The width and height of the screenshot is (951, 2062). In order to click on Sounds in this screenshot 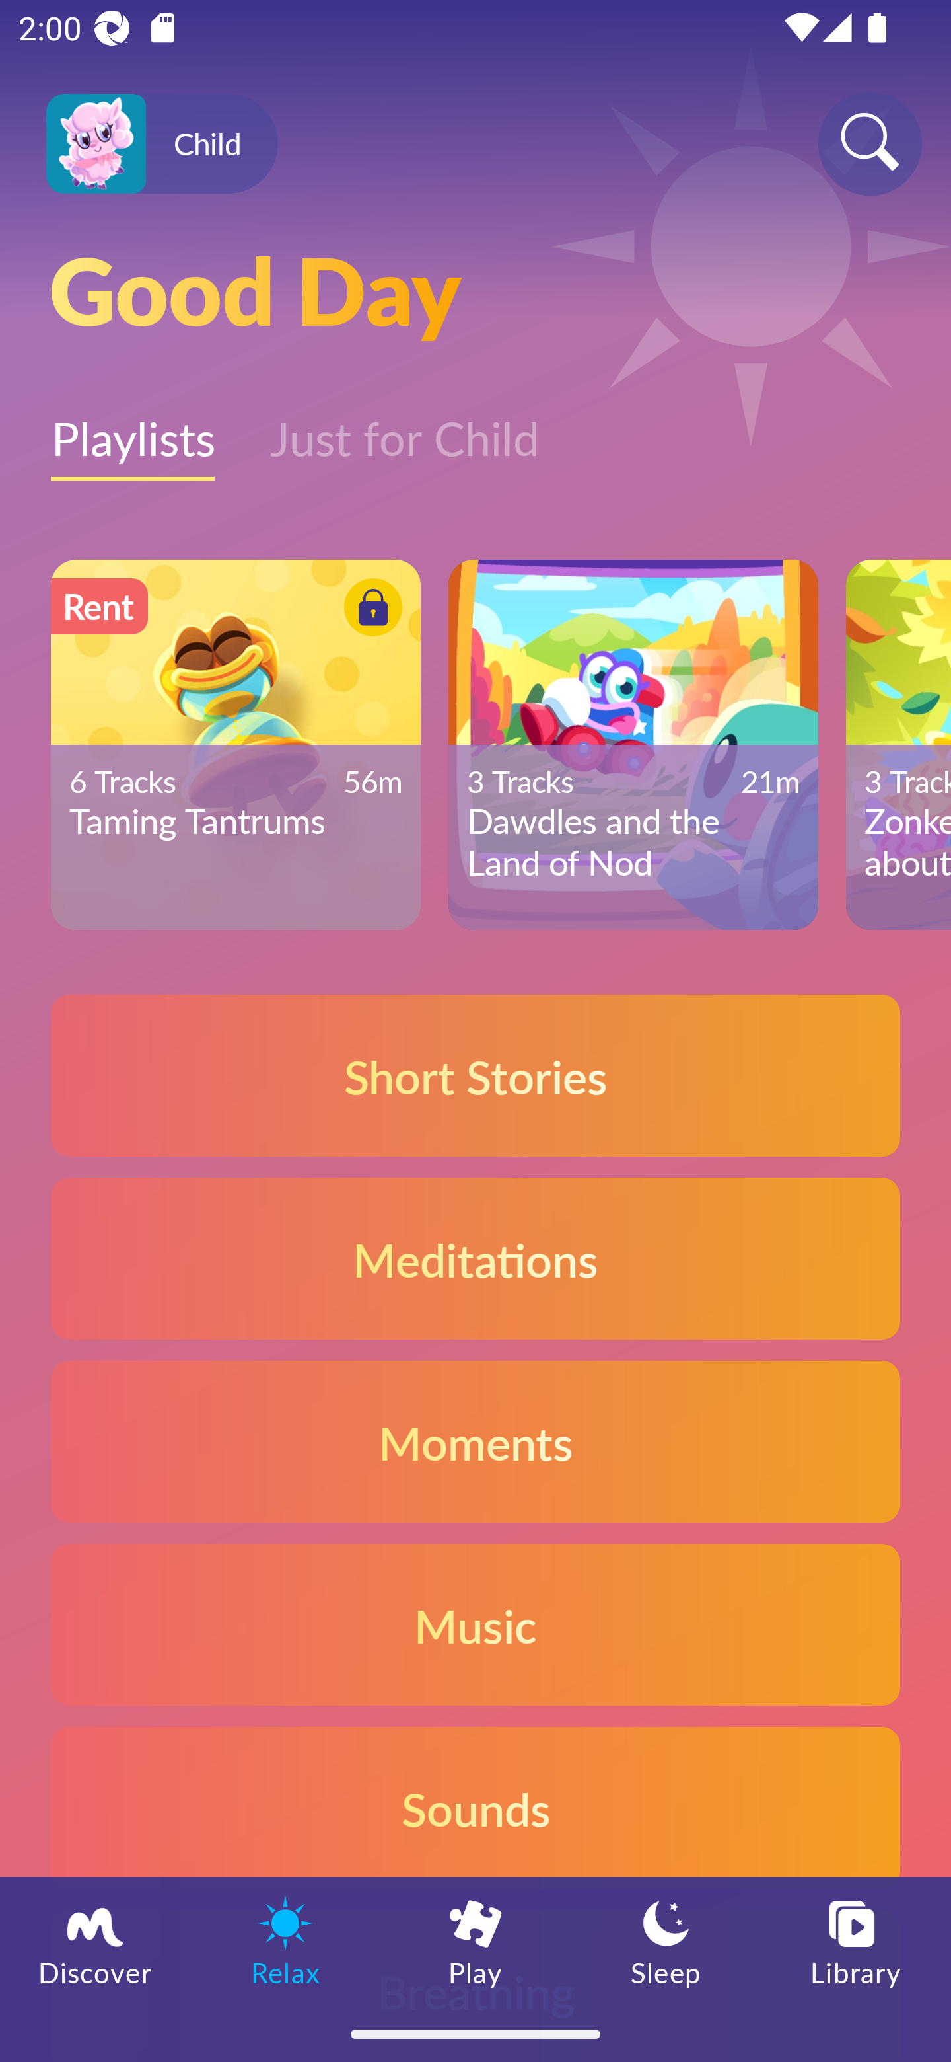, I will do `click(475, 1807)`.